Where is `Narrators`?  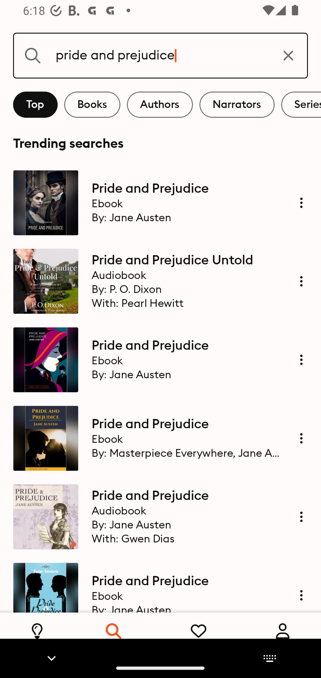
Narrators is located at coordinates (237, 105).